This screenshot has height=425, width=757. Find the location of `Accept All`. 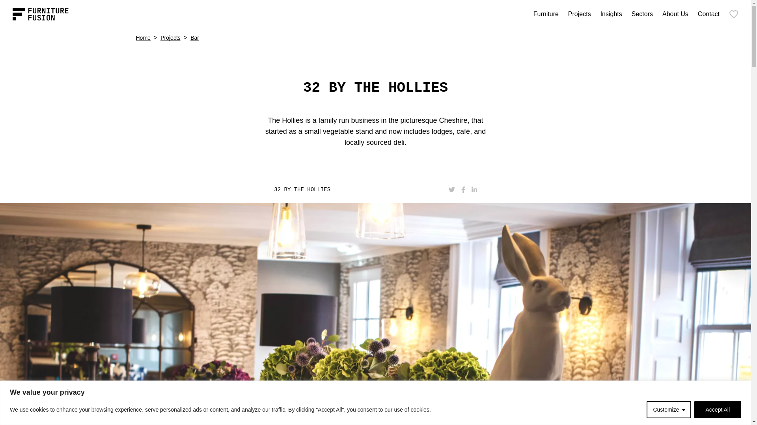

Accept All is located at coordinates (718, 409).